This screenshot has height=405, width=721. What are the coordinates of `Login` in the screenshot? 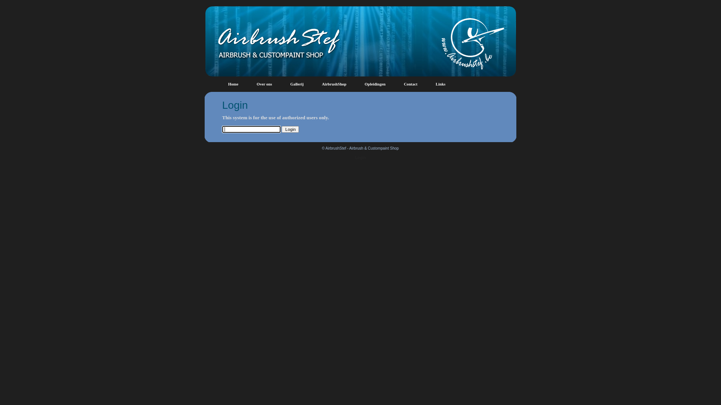 It's located at (290, 129).